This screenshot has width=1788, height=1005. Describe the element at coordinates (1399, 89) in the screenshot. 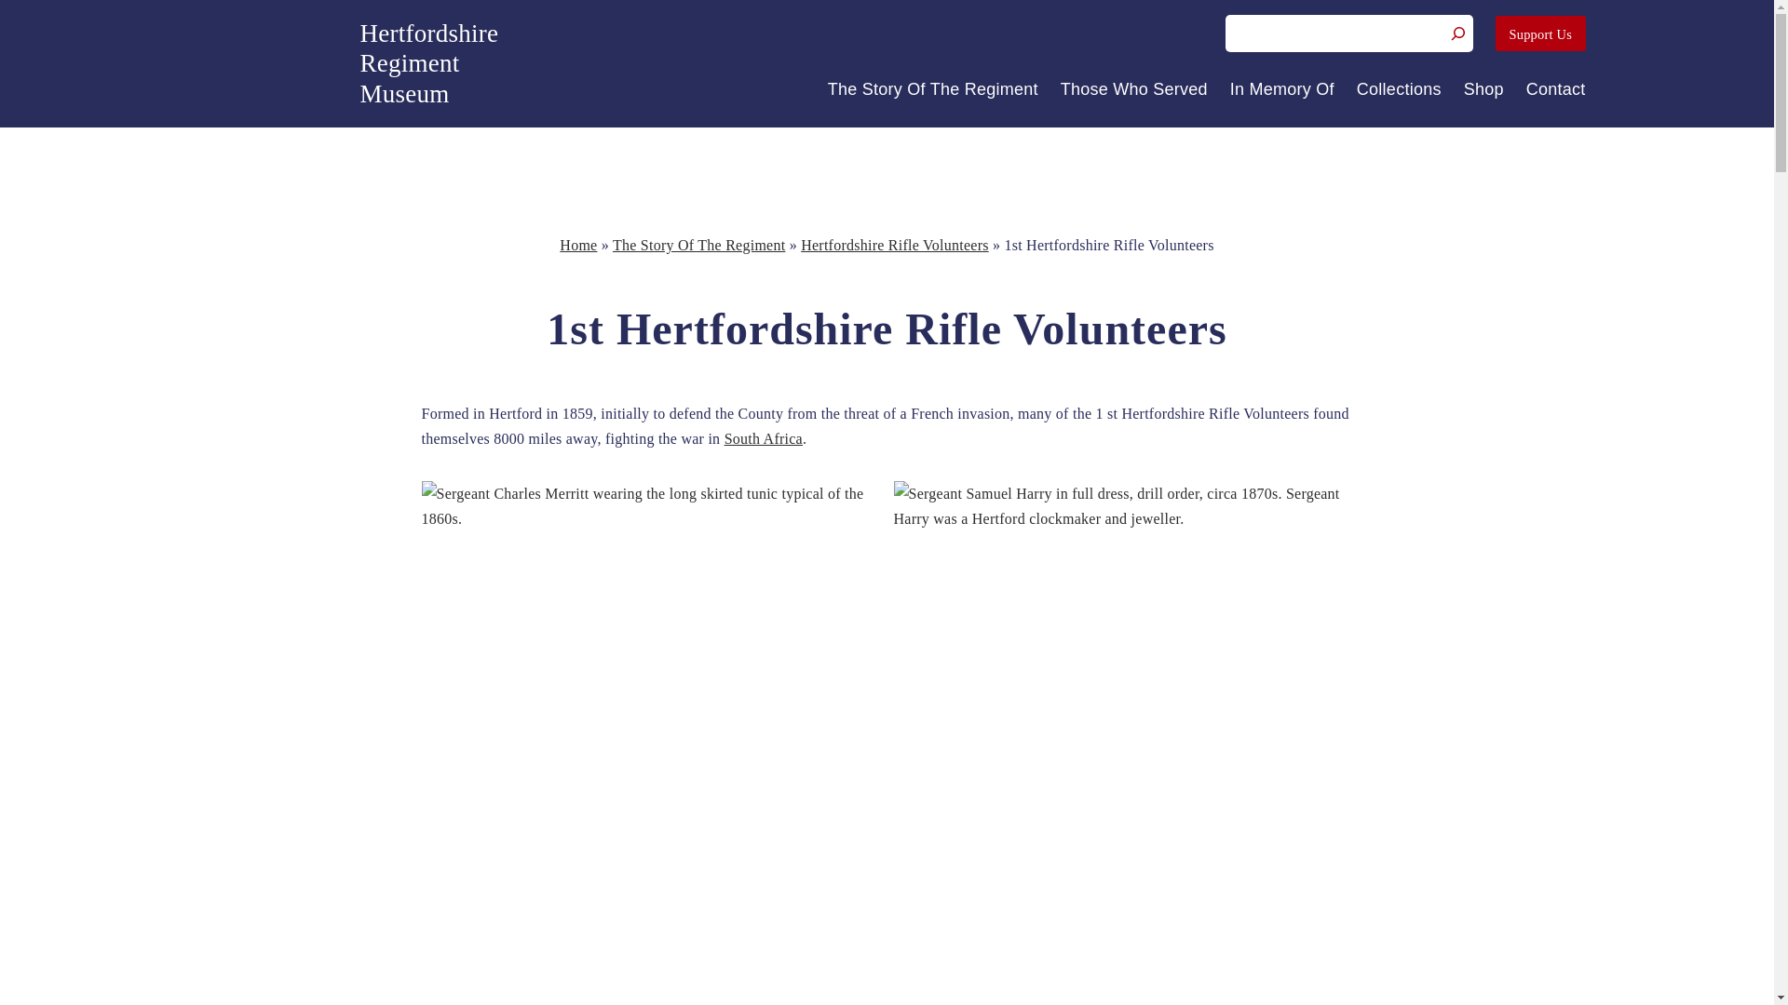

I see `Collections` at that location.